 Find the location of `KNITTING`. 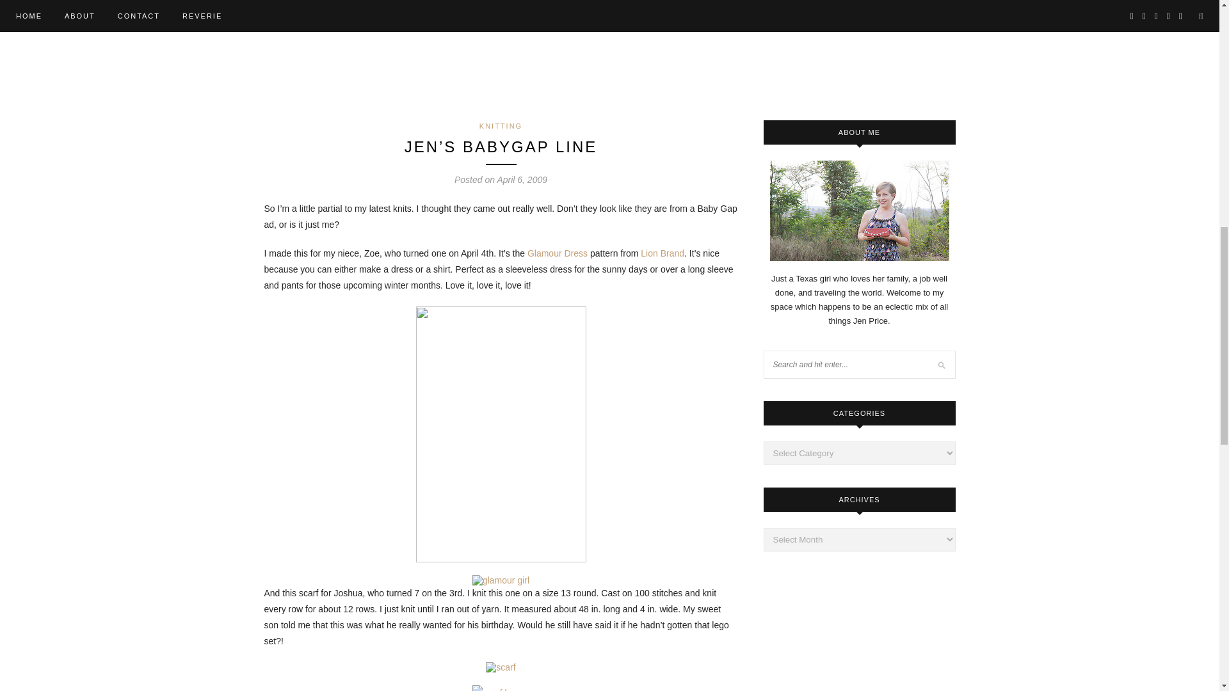

KNITTING is located at coordinates (501, 126).